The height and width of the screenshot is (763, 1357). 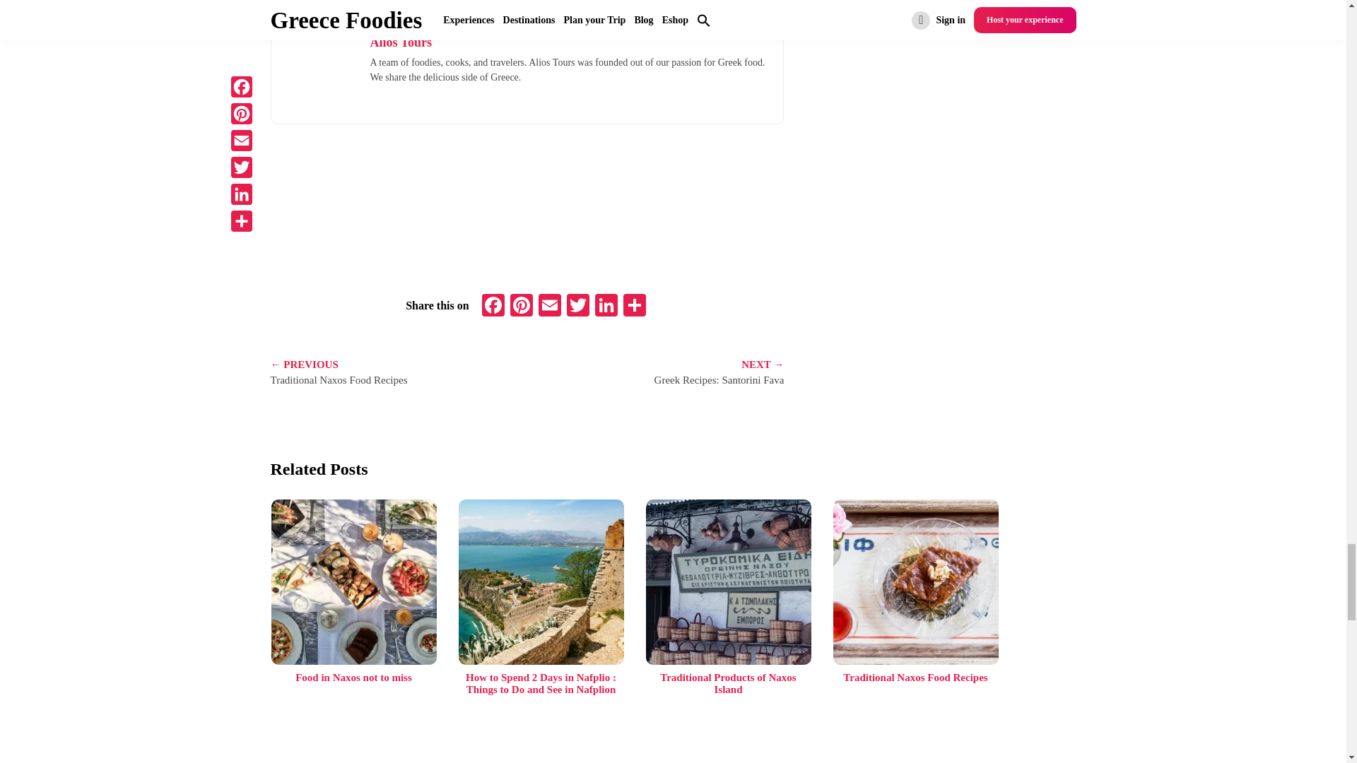 I want to click on GetYourGuide Widget, so click(x=527, y=206).